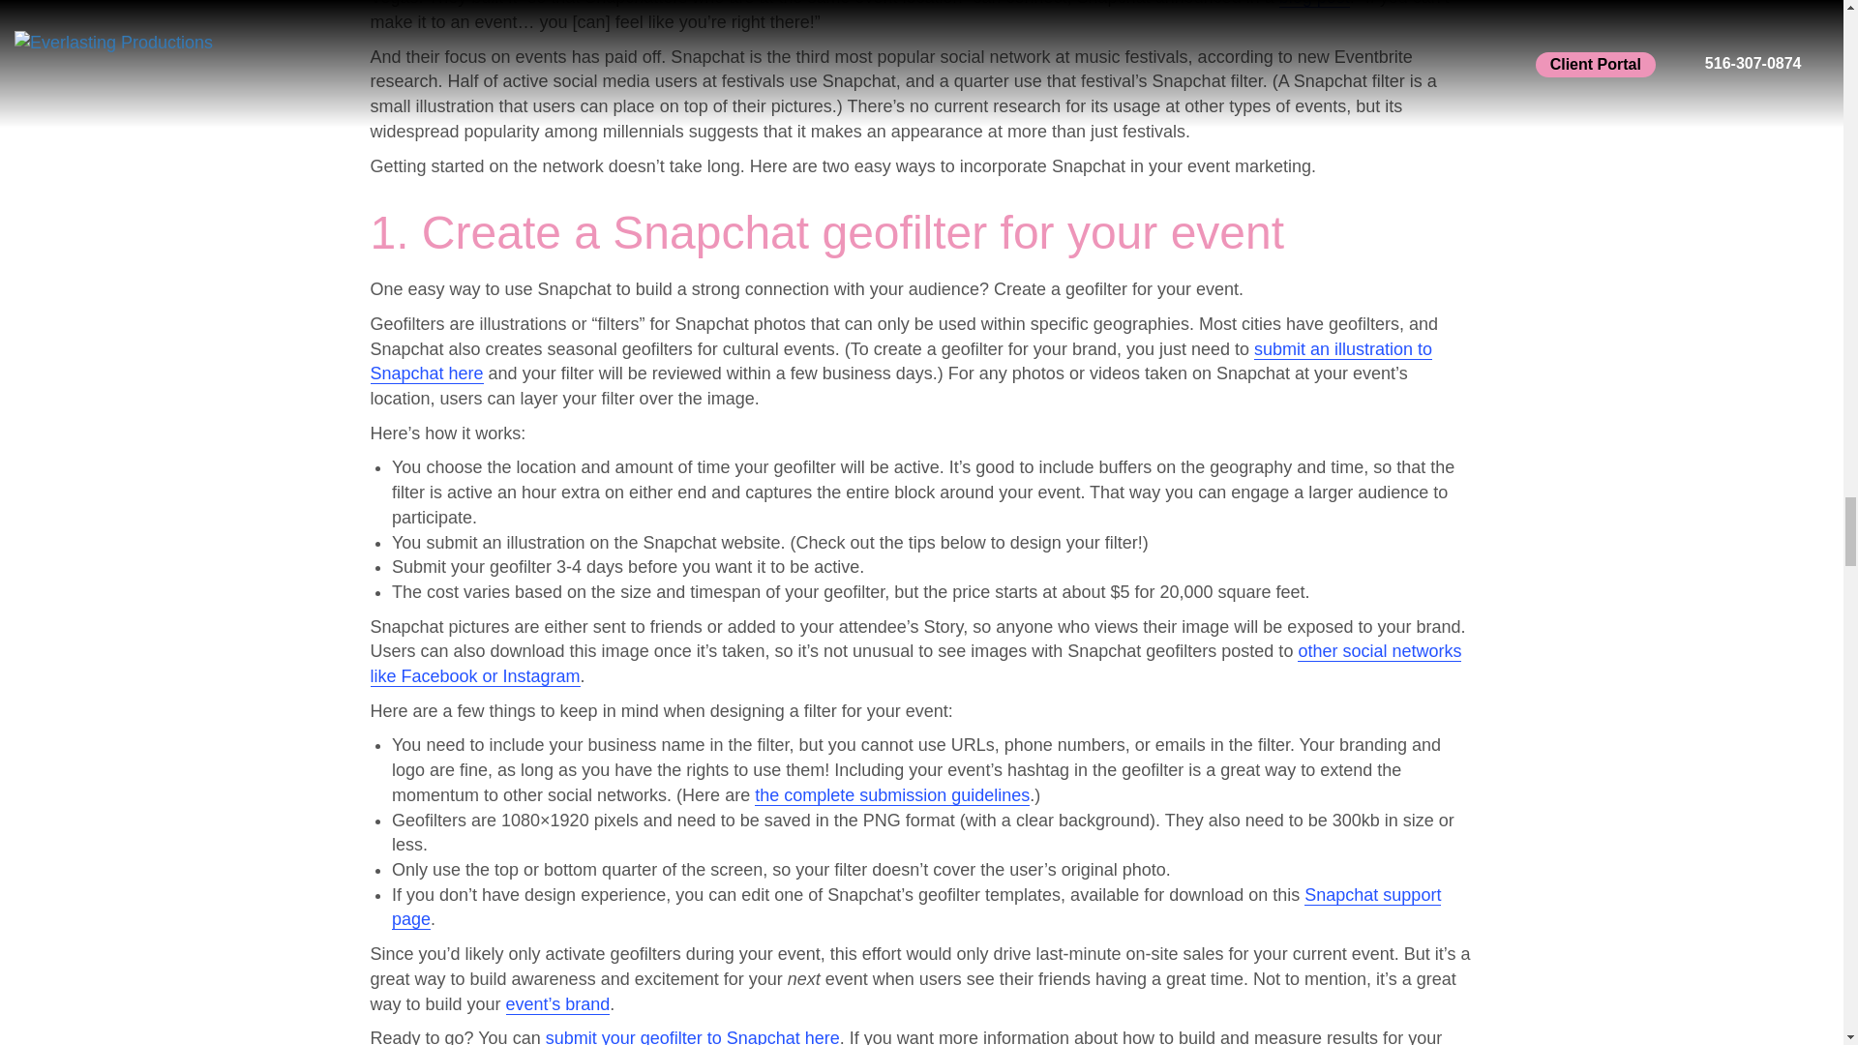  Describe the element at coordinates (693, 1036) in the screenshot. I see `submit your geofilter to Snapchat here` at that location.